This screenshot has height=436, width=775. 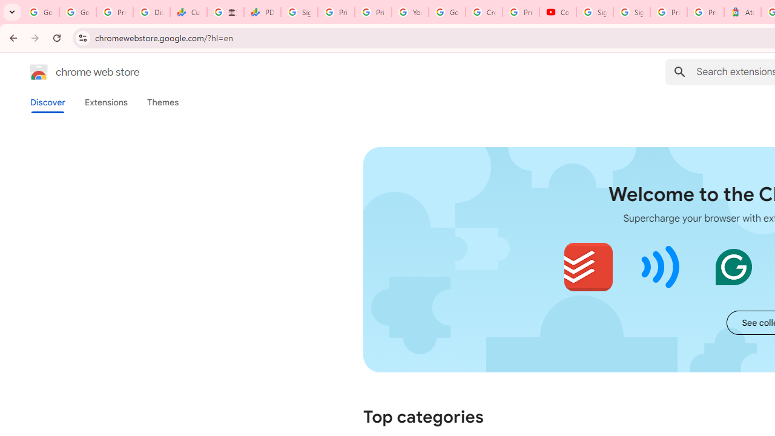 I want to click on Sign in - Google Accounts, so click(x=299, y=12).